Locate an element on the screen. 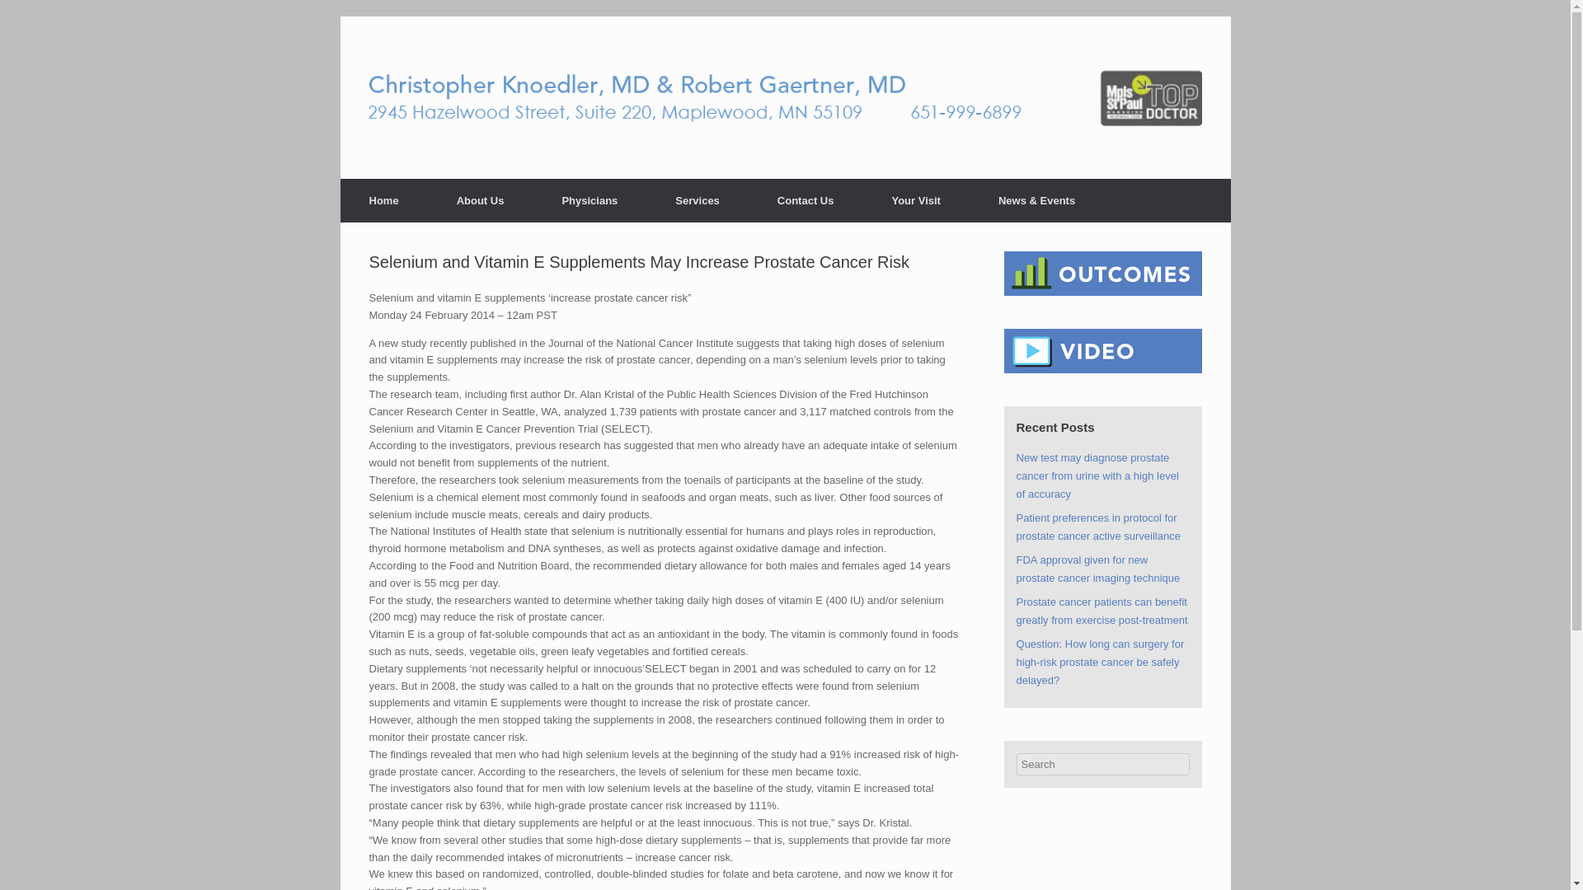 This screenshot has width=1583, height=890. Your Visit is located at coordinates (915, 201).